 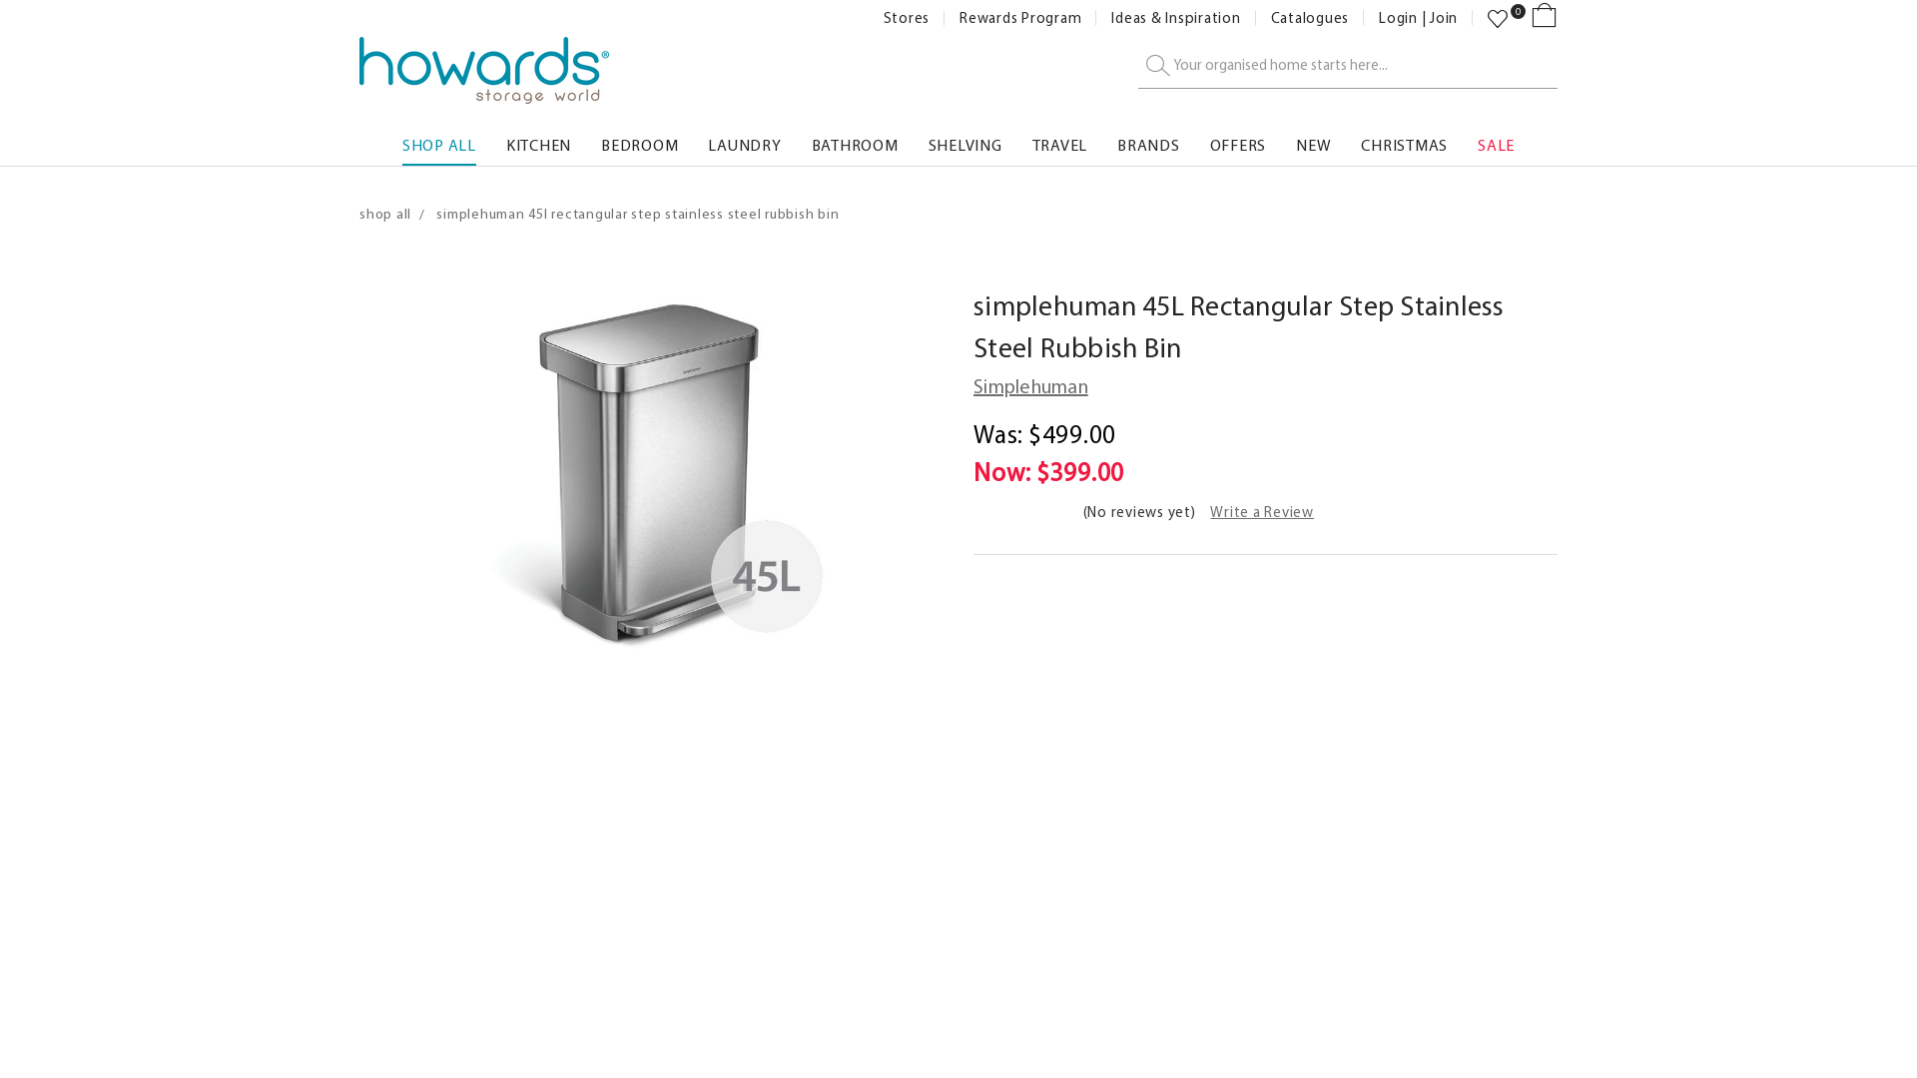 I want to click on Write a Review, so click(x=1262, y=512).